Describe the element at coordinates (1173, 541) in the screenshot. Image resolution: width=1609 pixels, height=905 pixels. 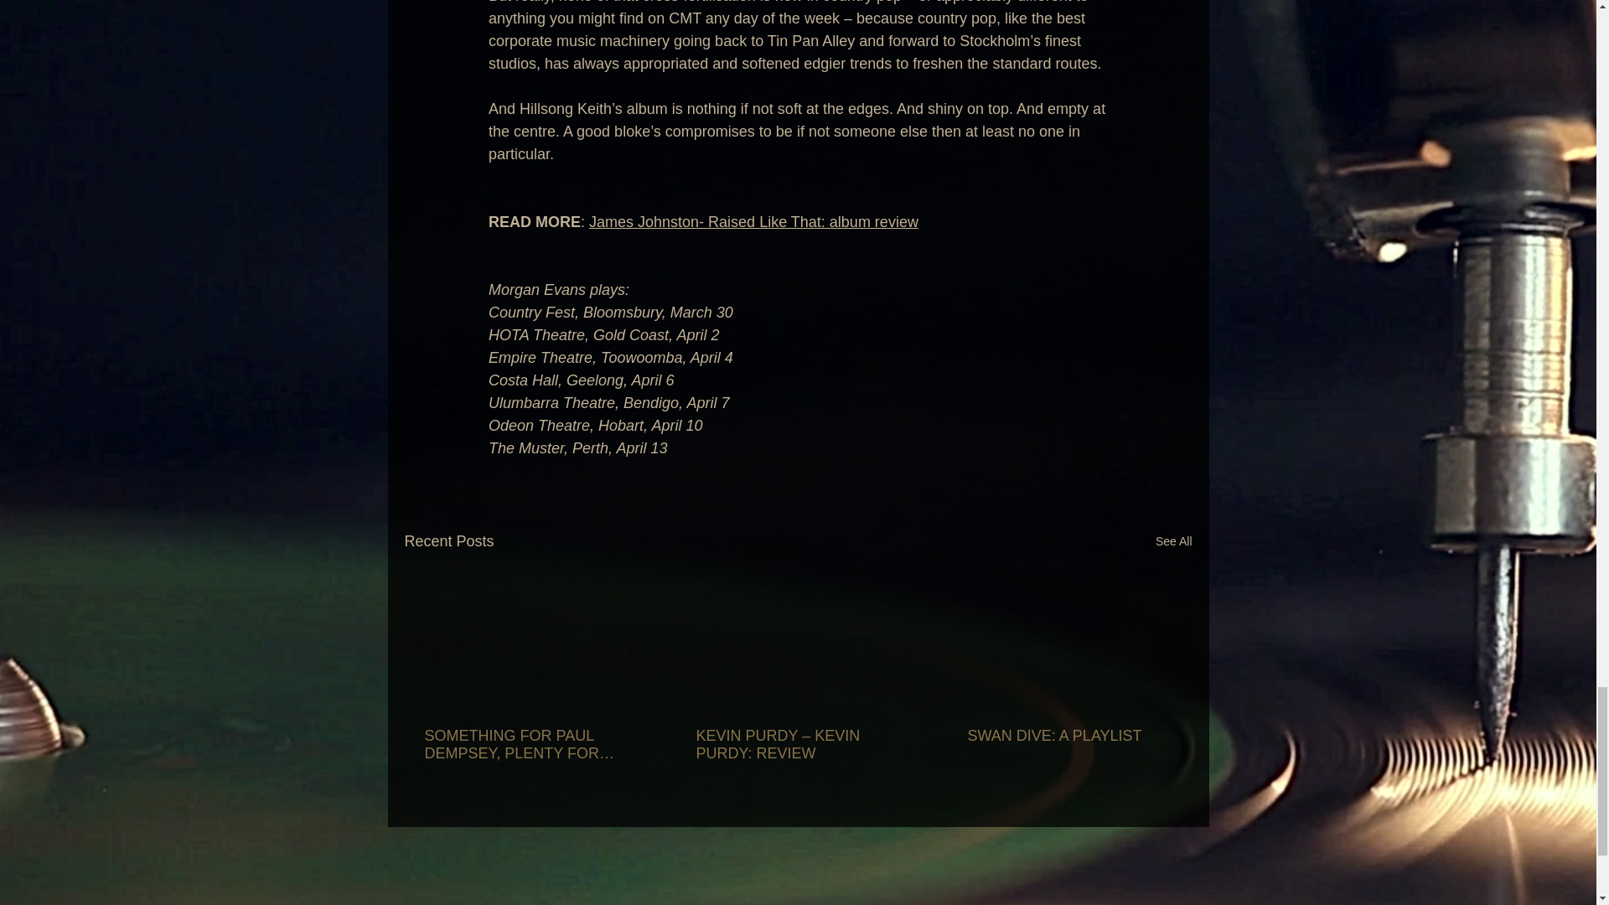
I see `See All` at that location.